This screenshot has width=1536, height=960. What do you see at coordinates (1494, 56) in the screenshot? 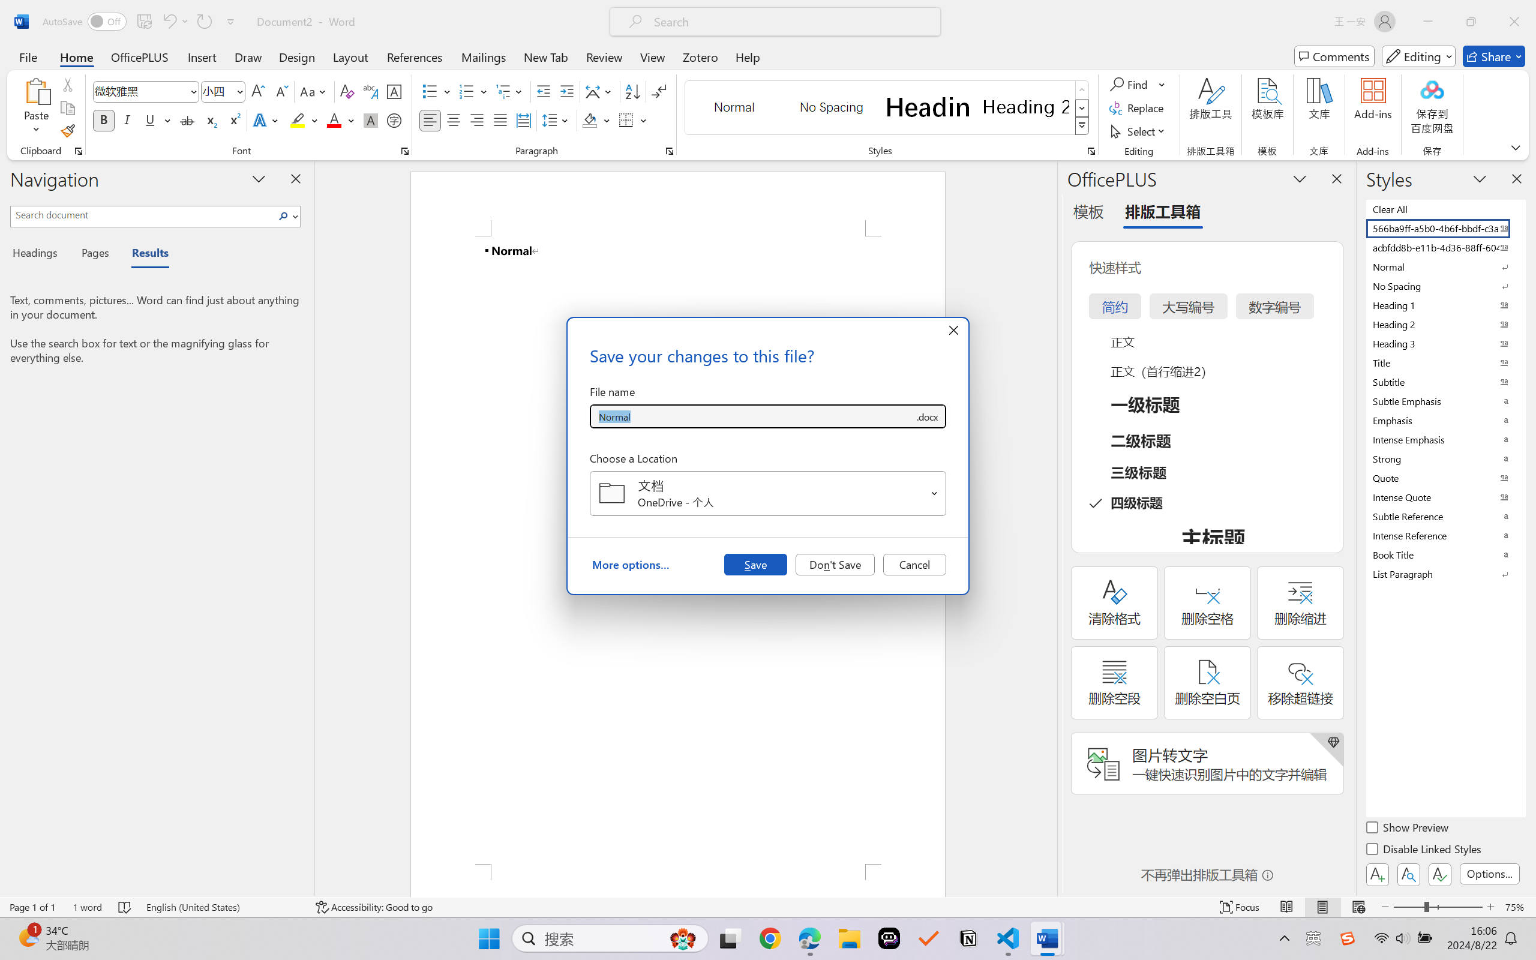
I see `Share` at bounding box center [1494, 56].